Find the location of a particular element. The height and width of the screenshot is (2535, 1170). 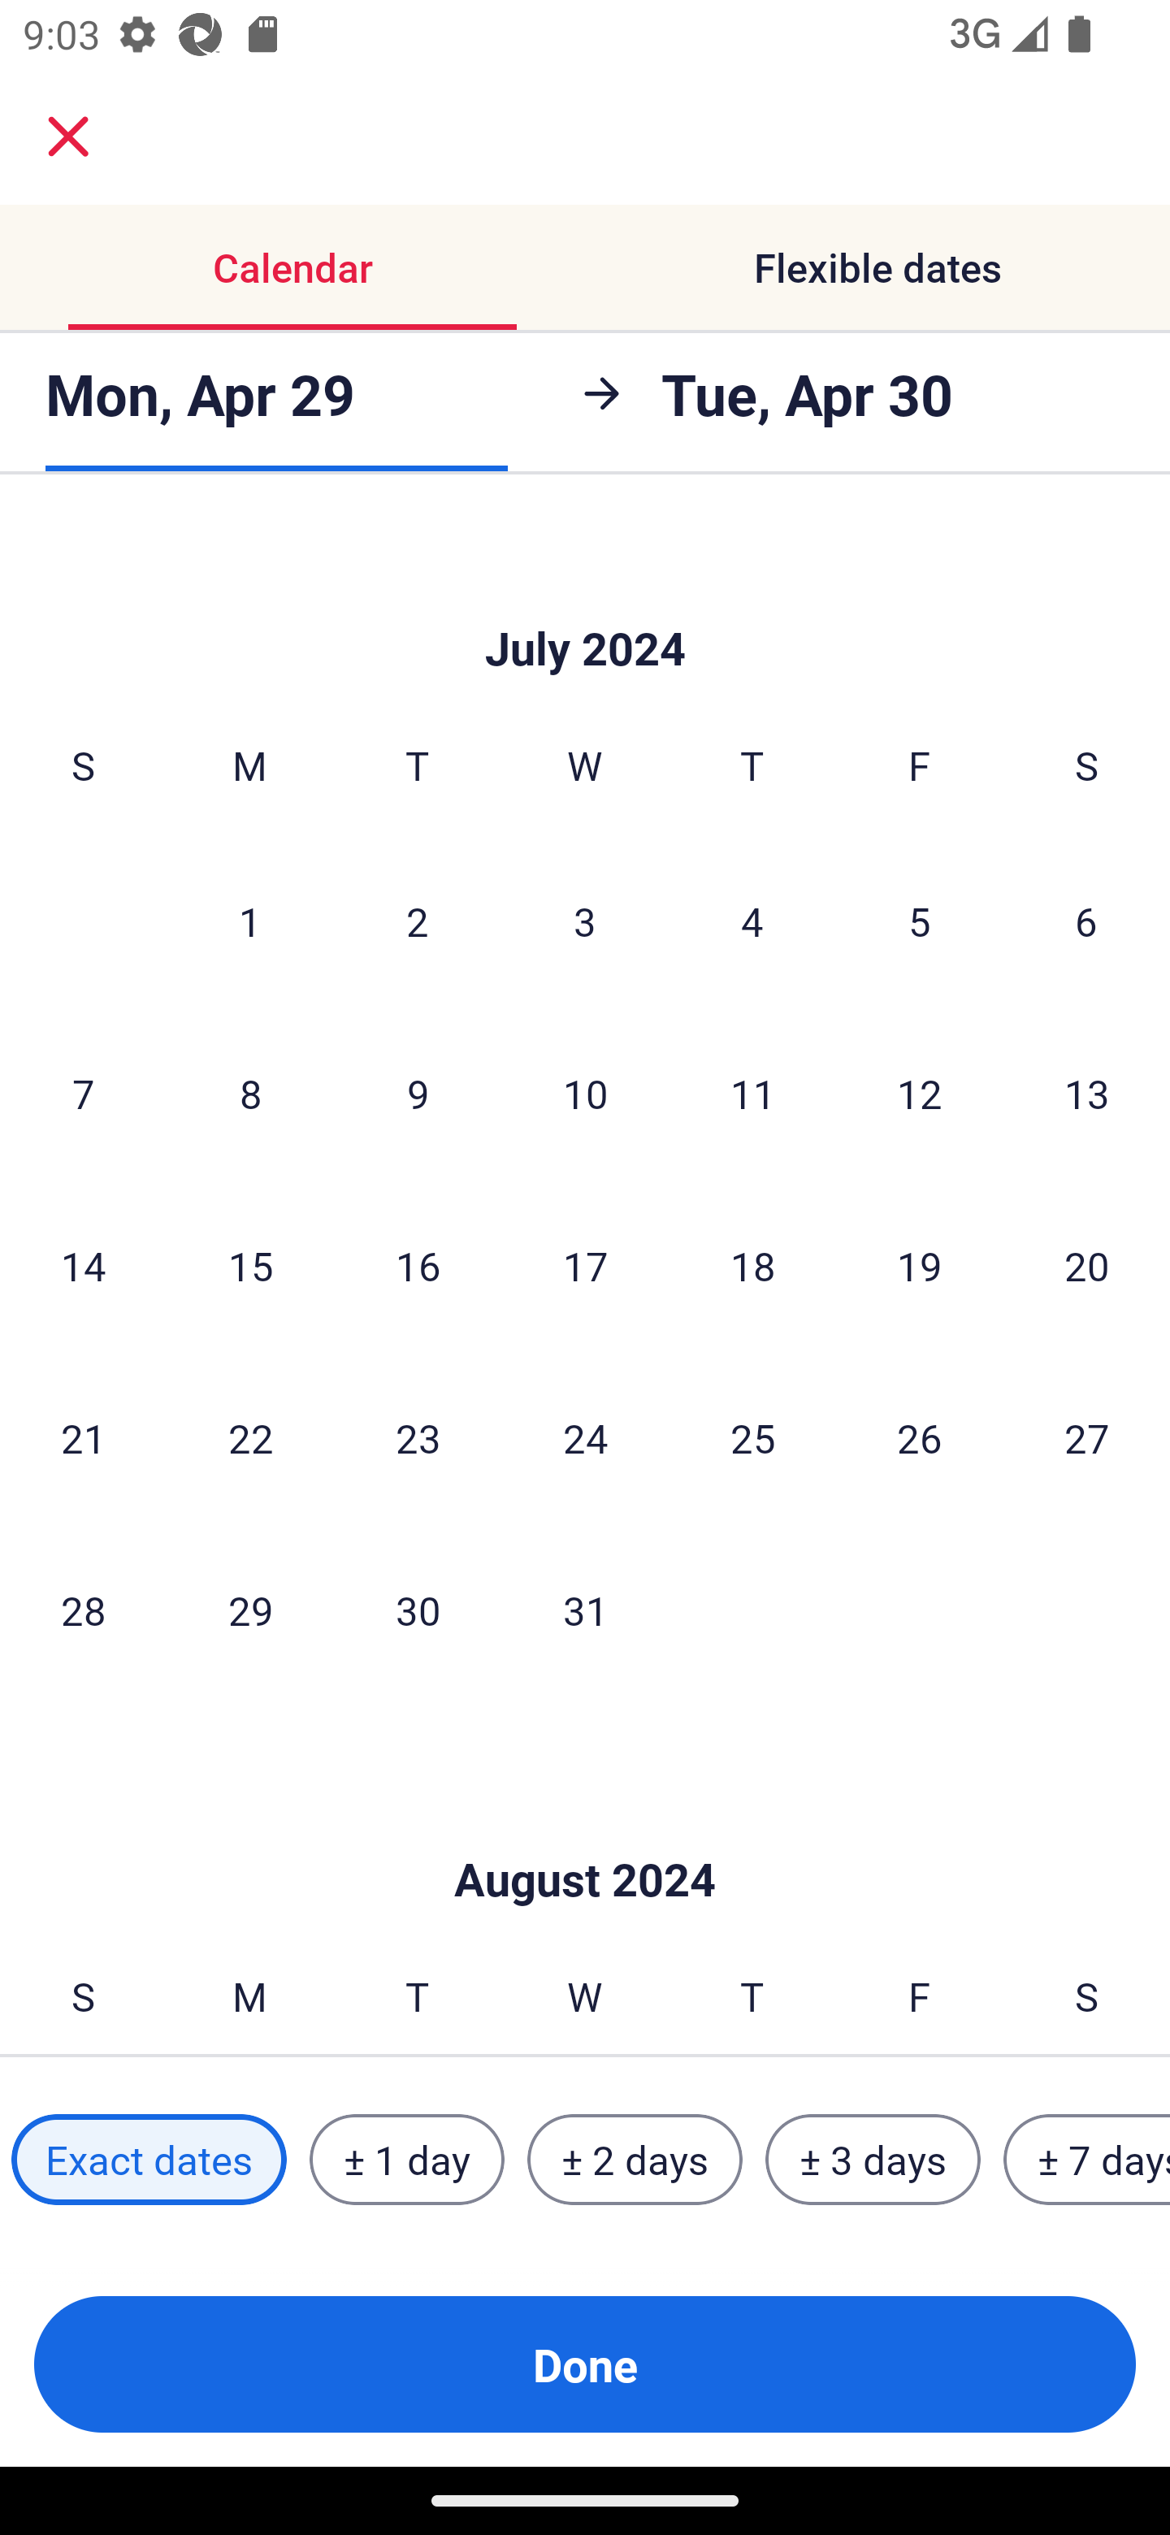

2 Tuesday, July 2, 2024 is located at coordinates (417, 920).